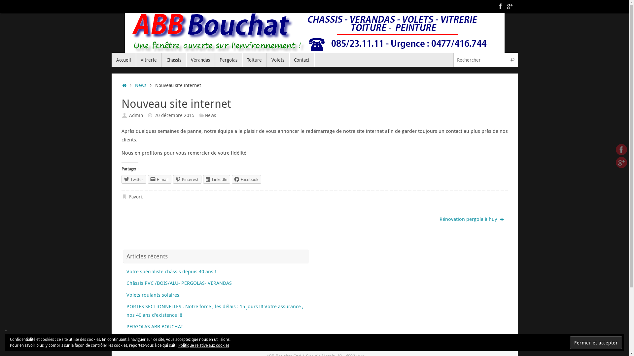 Image resolution: width=634 pixels, height=356 pixels. What do you see at coordinates (134, 179) in the screenshot?
I see `Twitter` at bounding box center [134, 179].